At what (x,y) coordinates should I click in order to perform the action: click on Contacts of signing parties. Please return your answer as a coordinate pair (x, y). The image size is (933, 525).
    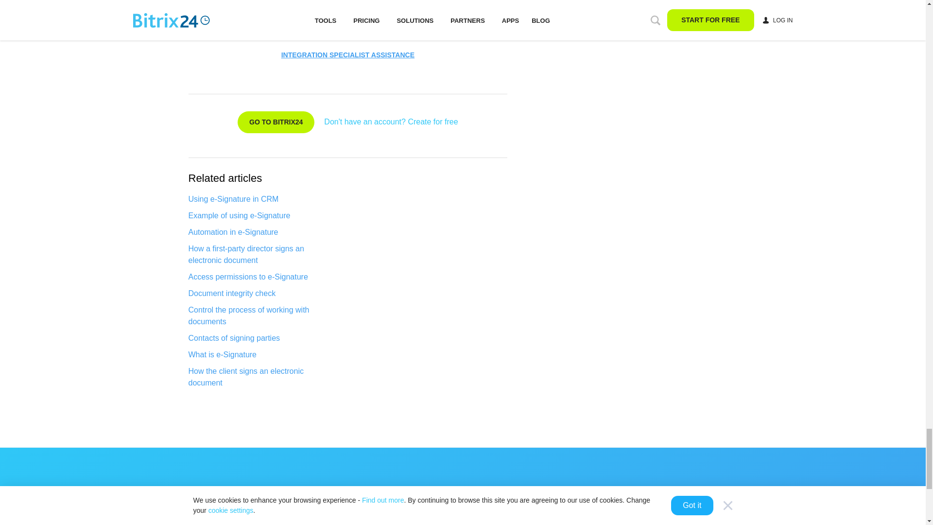
    Looking at the image, I should click on (260, 338).